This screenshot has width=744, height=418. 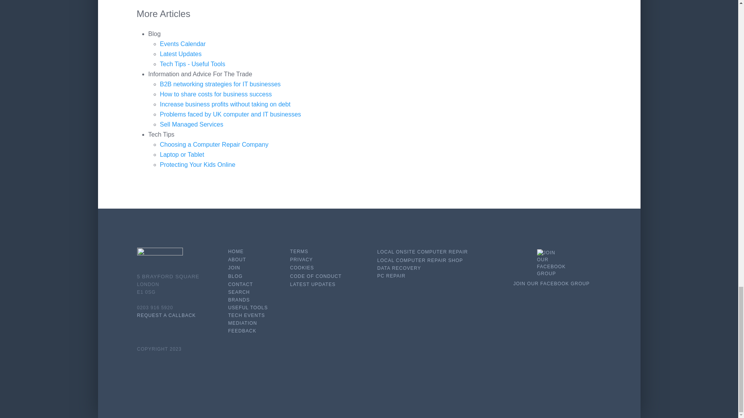 I want to click on Protecting Your Kids Online, so click(x=197, y=164).